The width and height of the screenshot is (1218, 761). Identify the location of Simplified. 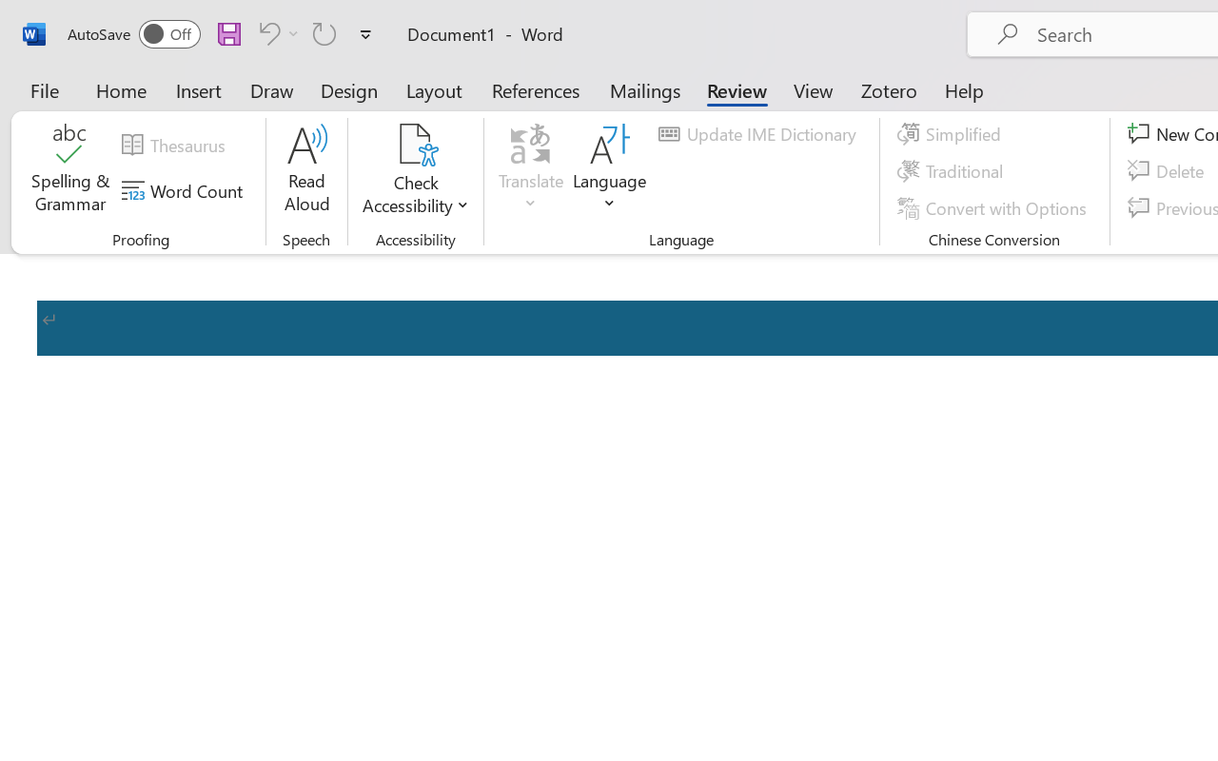
(952, 134).